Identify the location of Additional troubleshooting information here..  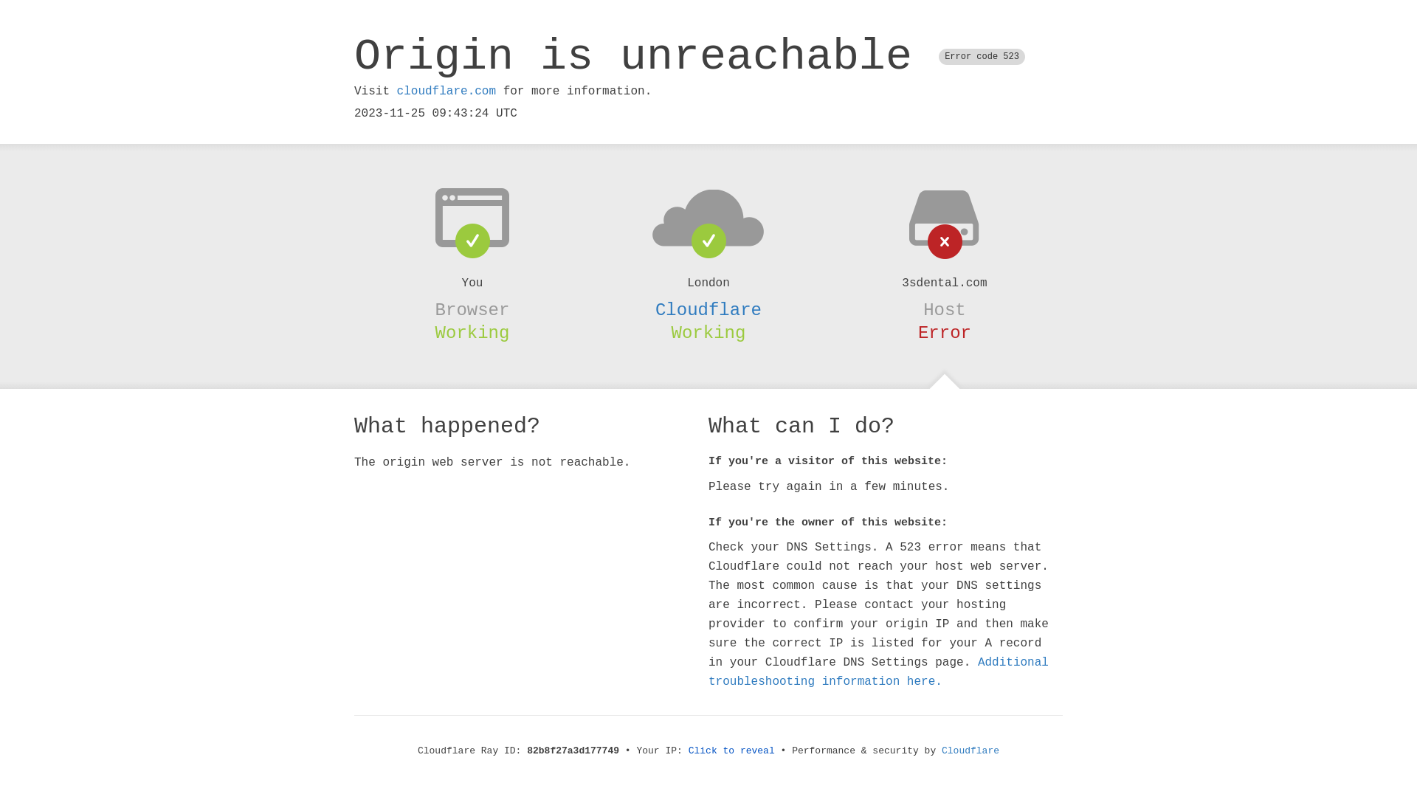
(878, 672).